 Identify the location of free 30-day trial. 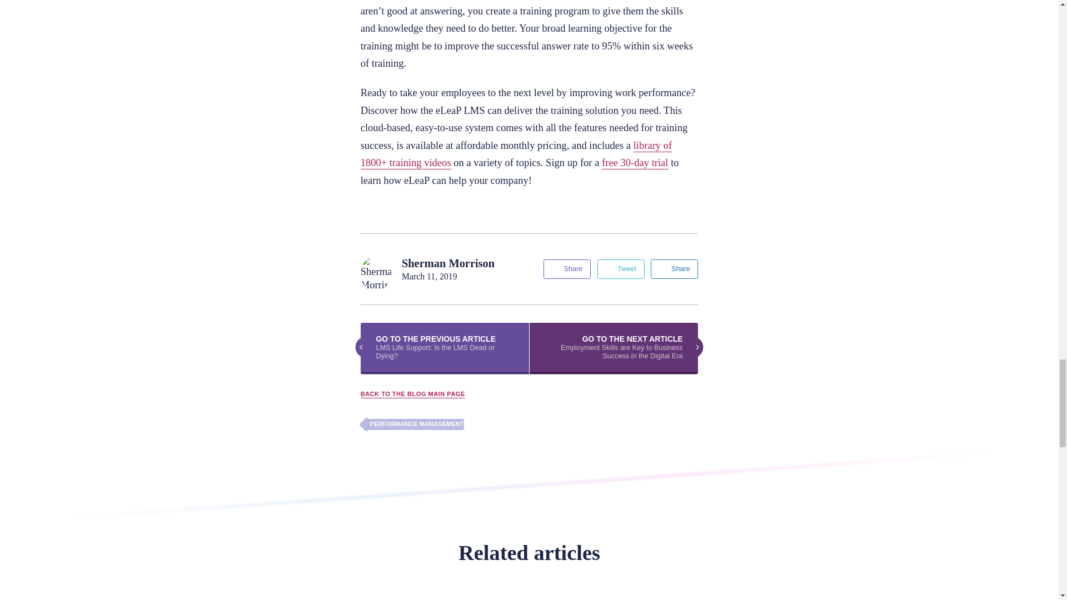
(635, 162).